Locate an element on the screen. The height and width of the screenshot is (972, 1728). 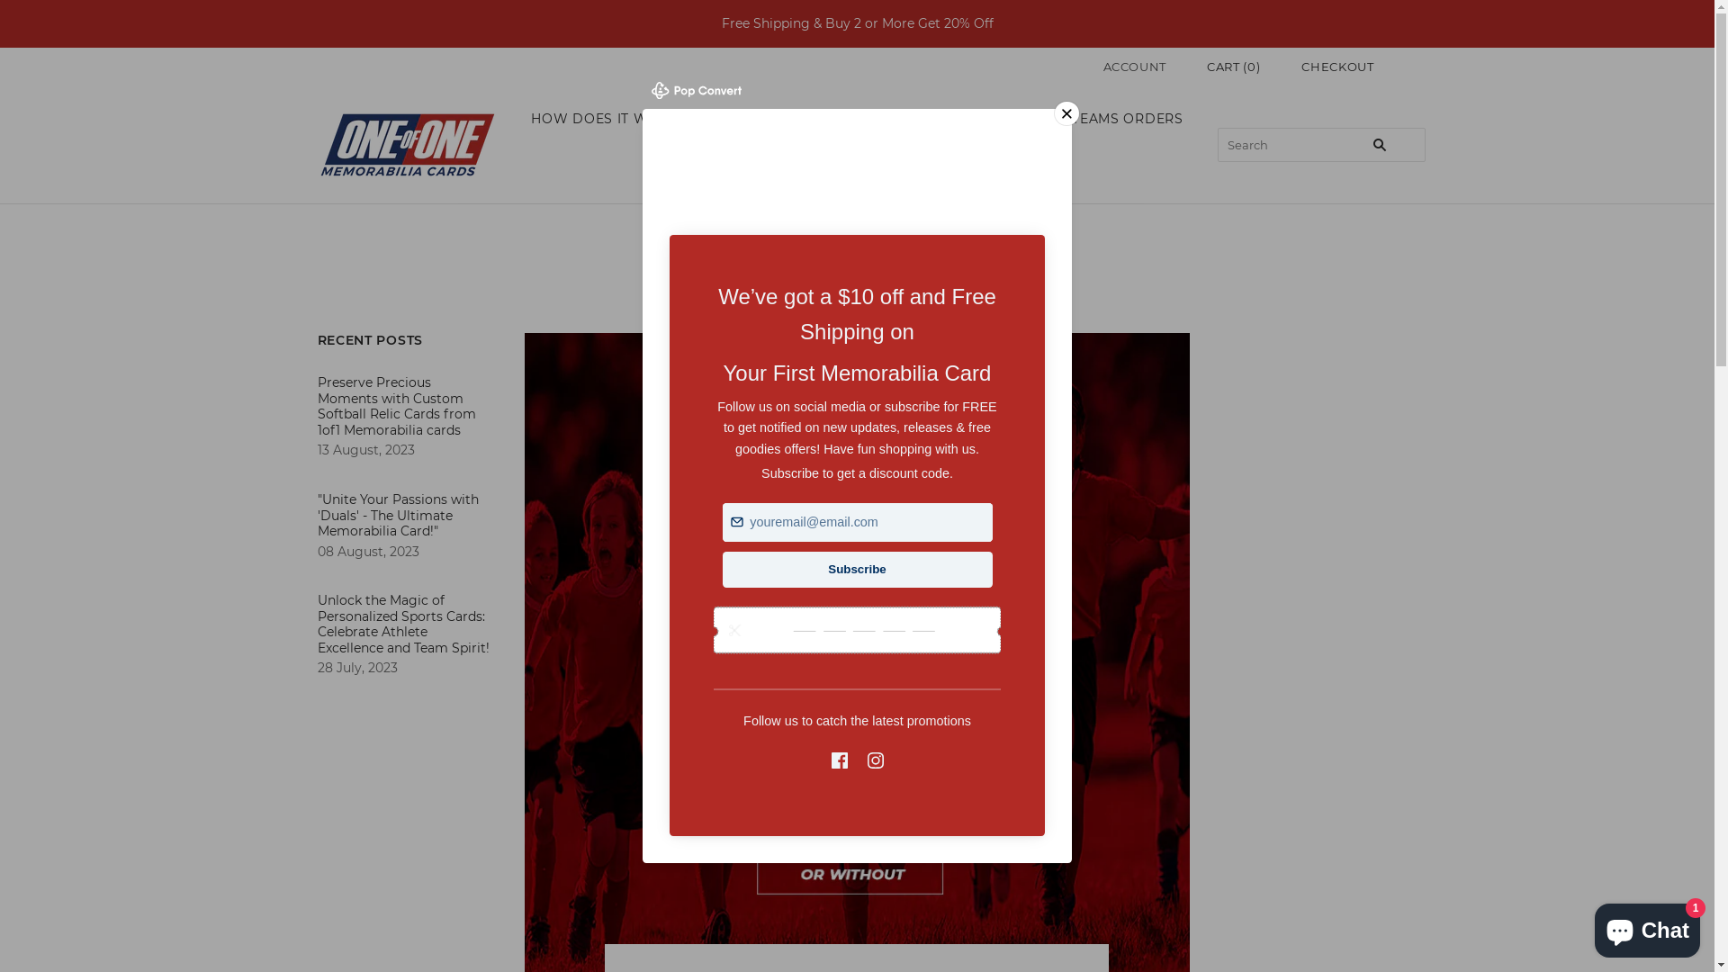
28 July, 2023 is located at coordinates (356, 668).